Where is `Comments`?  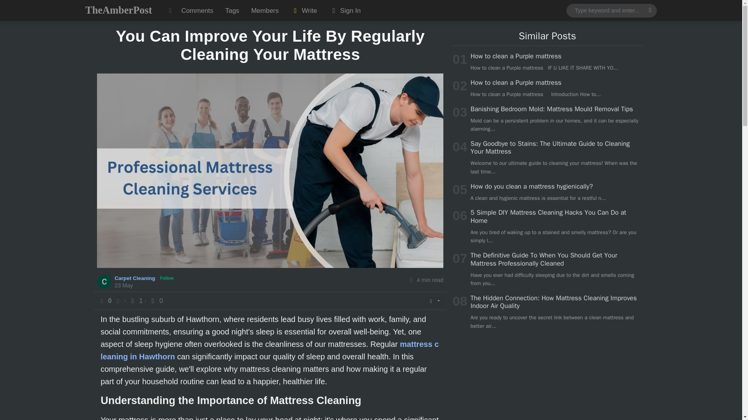 Comments is located at coordinates (197, 10).